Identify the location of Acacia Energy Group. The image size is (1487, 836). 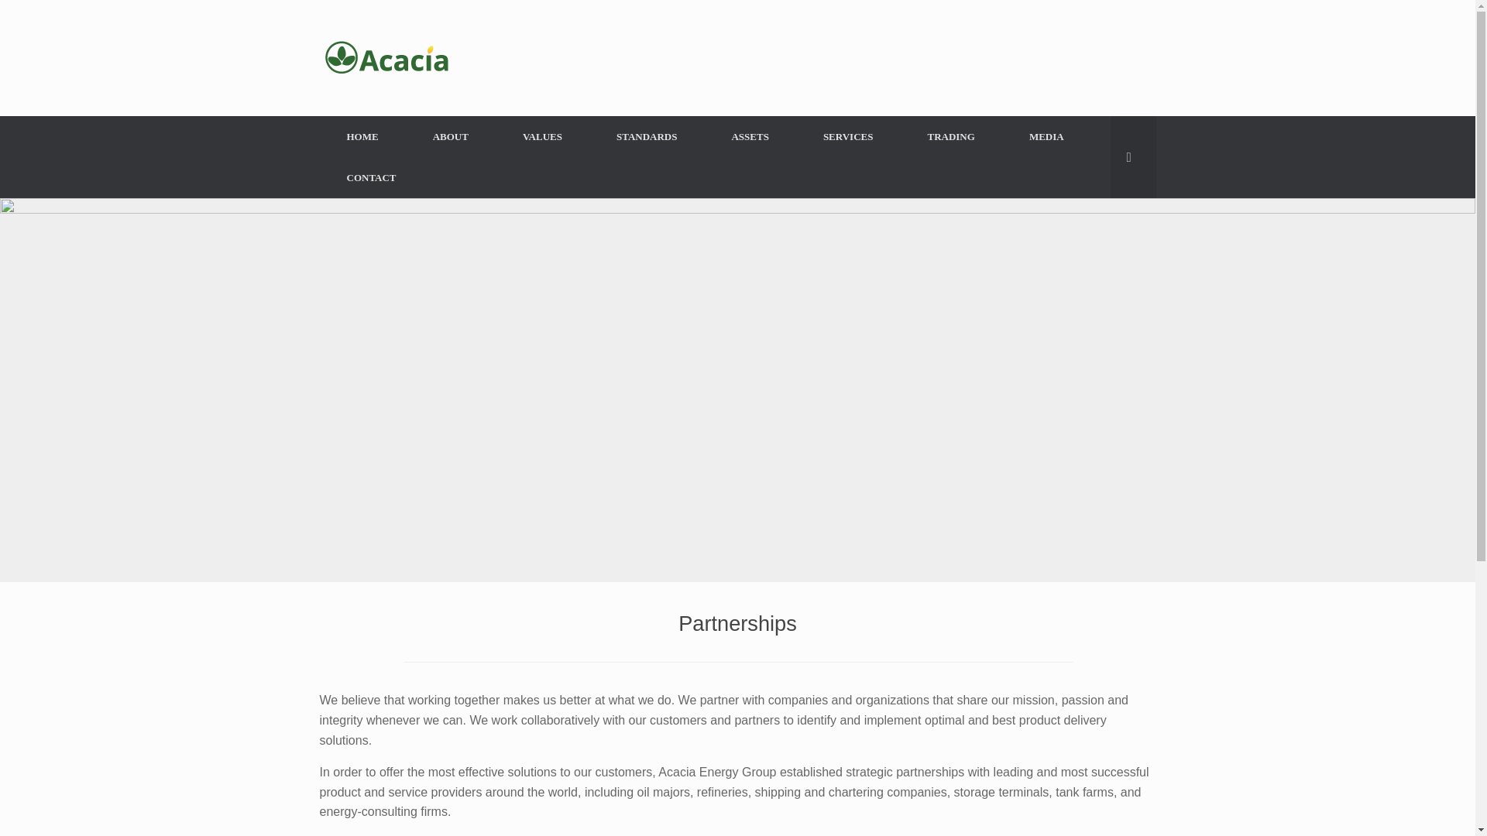
(387, 57).